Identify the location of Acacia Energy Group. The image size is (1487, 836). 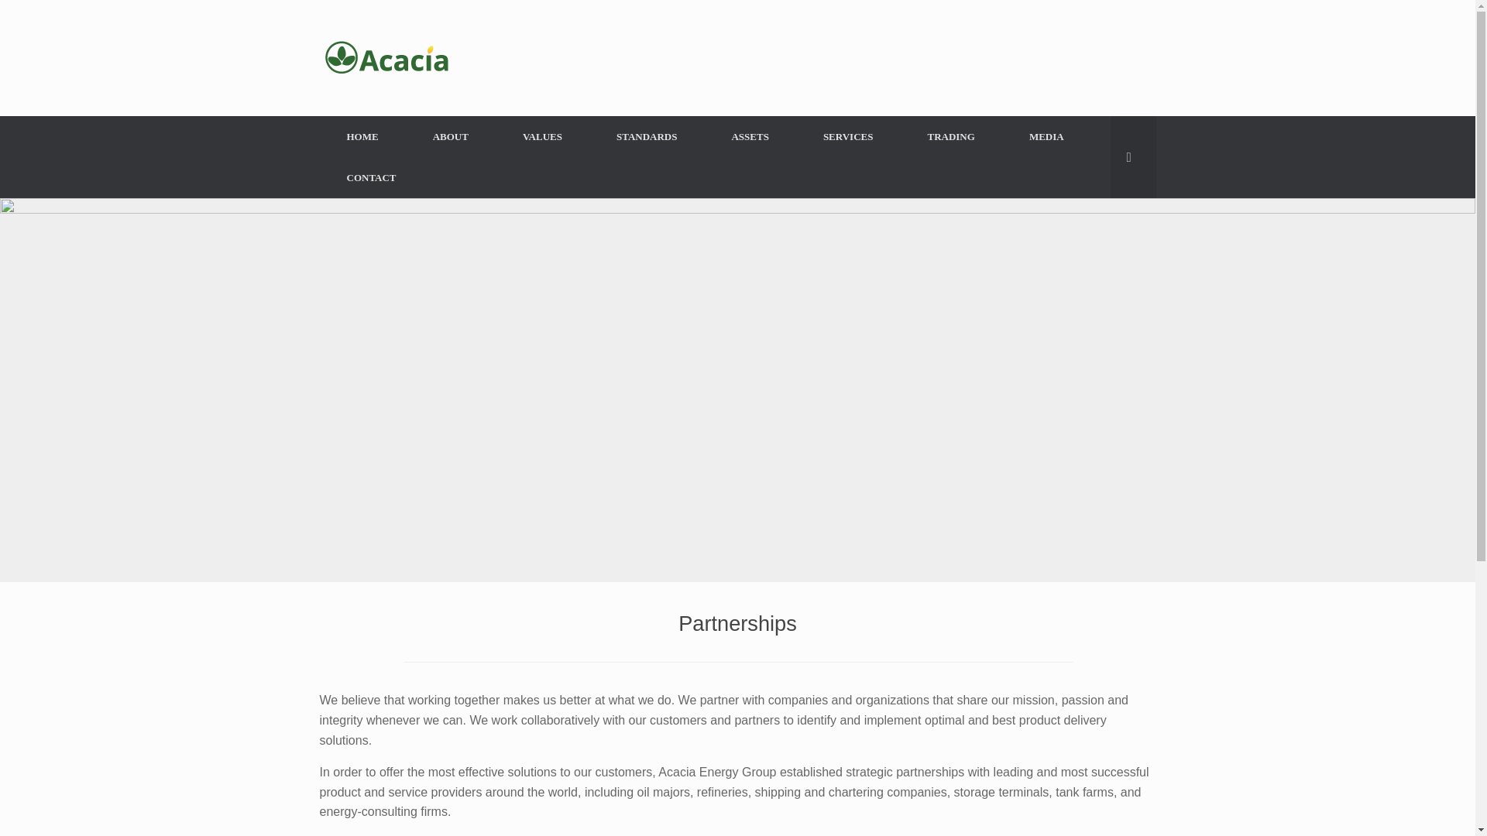
(387, 57).